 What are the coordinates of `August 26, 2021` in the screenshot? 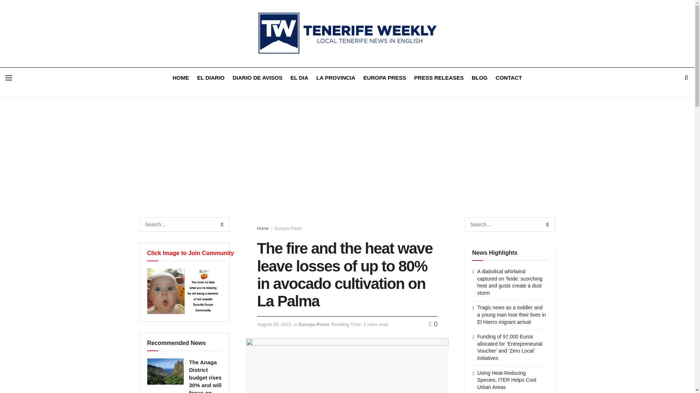 It's located at (274, 324).